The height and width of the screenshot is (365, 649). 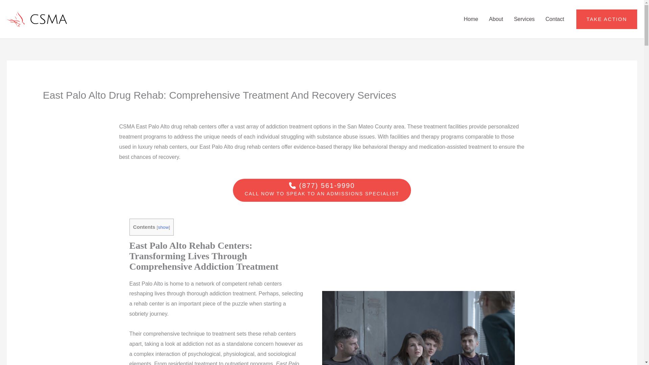 I want to click on About, so click(x=496, y=19).